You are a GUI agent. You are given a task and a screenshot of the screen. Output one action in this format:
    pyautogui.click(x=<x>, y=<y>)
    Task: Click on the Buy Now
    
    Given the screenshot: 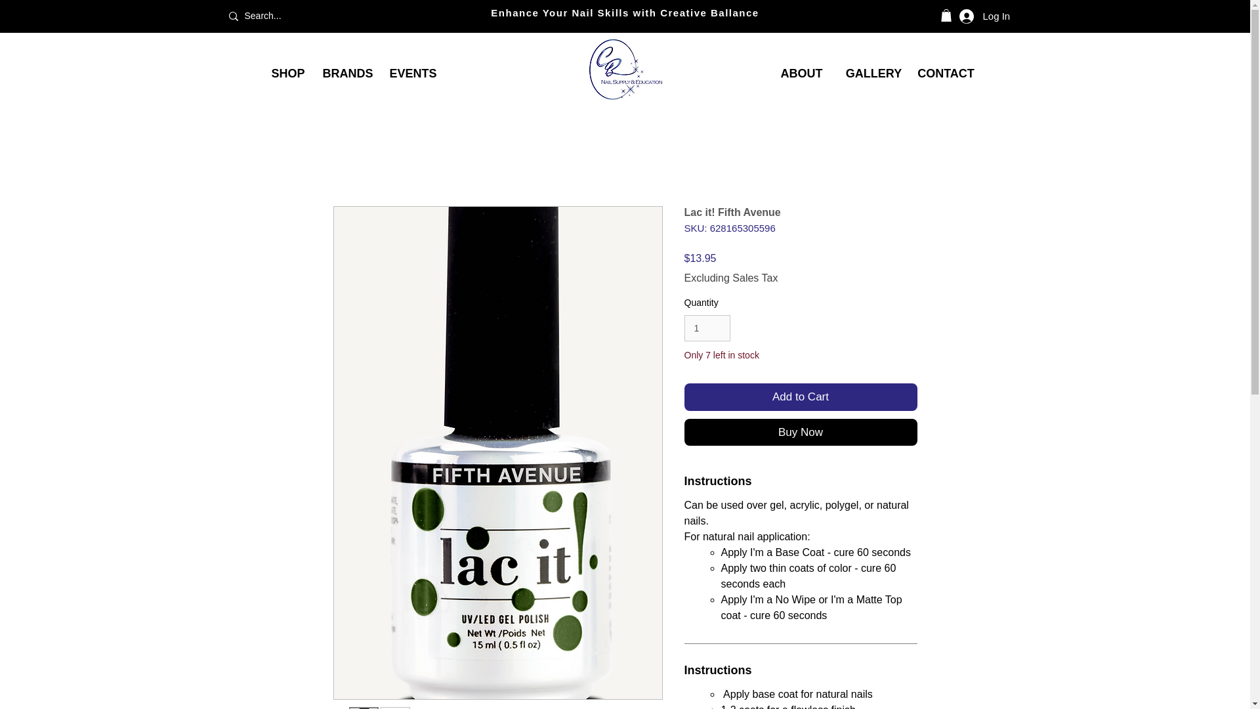 What is the action you would take?
    pyautogui.click(x=801, y=432)
    